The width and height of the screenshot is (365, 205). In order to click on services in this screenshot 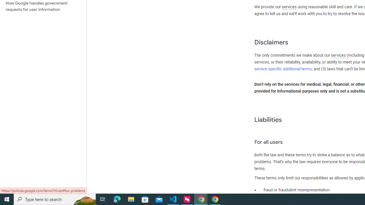, I will do `click(338, 56)`.